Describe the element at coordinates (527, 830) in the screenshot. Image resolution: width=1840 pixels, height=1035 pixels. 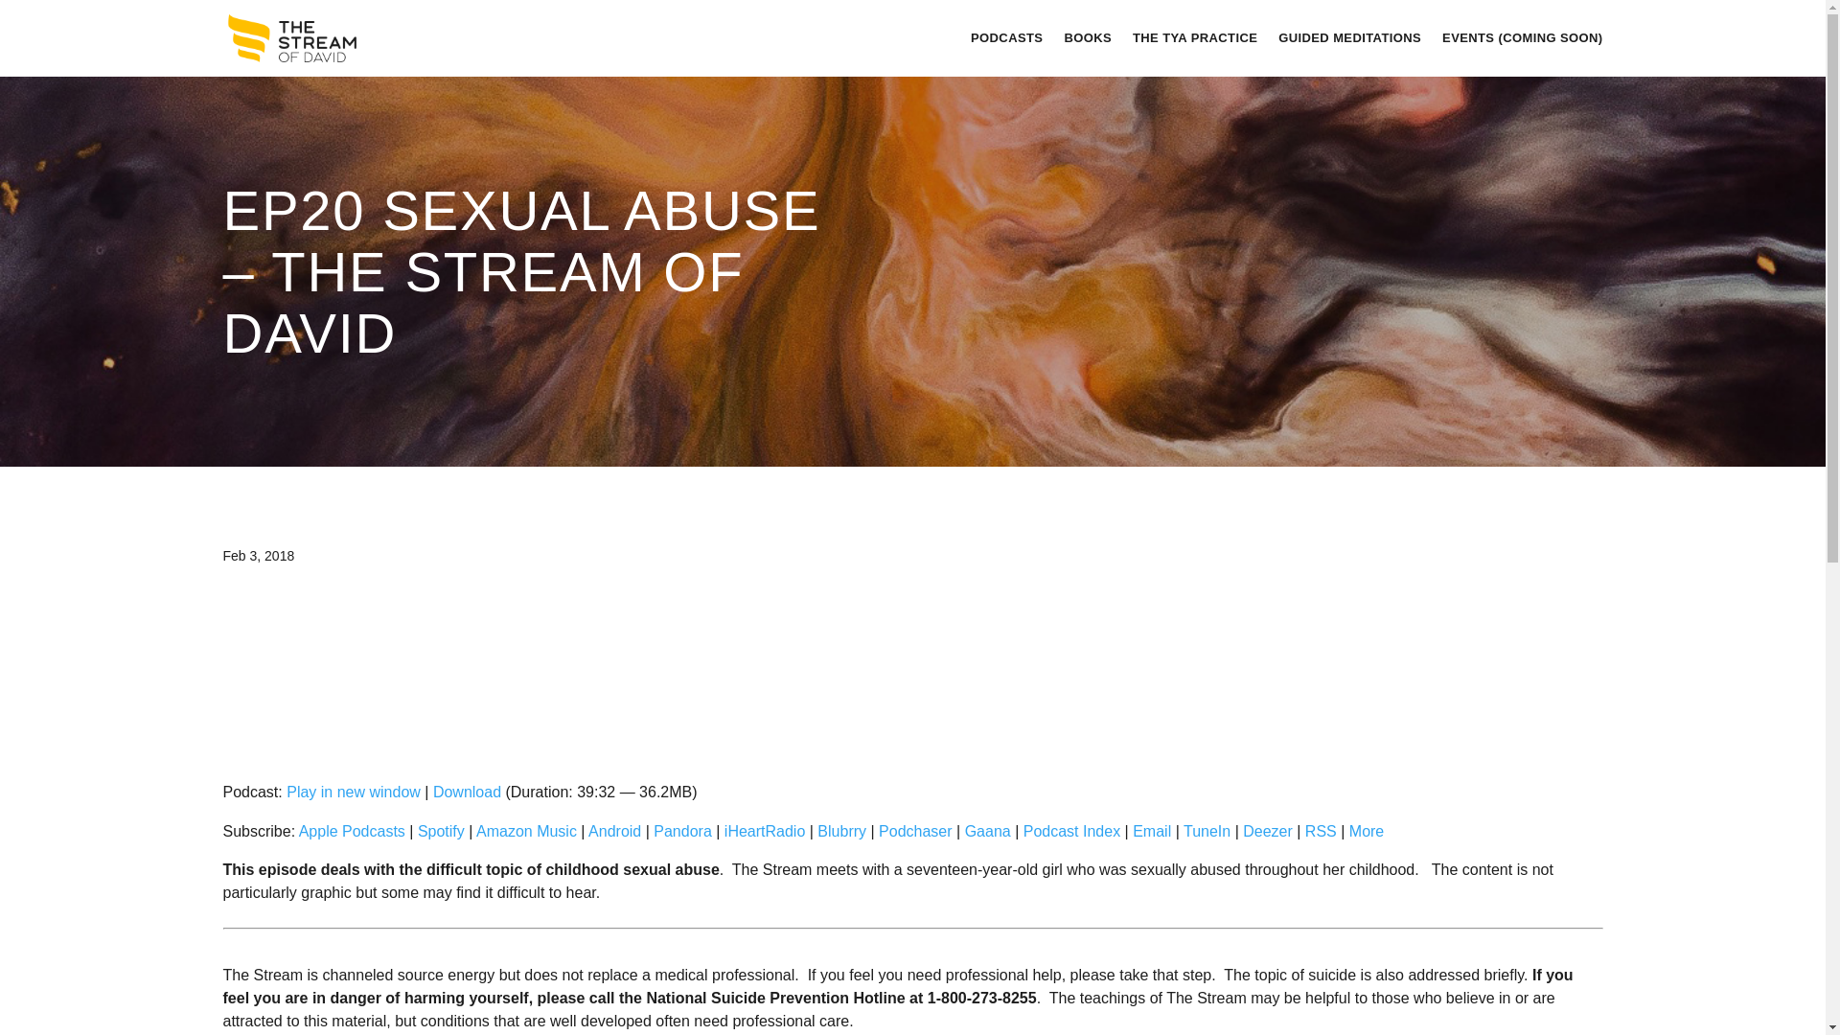
I see `Subscribe on Amazon Music` at that location.